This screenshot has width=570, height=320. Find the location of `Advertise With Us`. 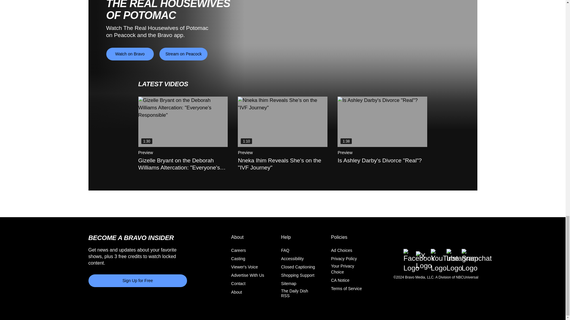

Advertise With Us is located at coordinates (248, 275).